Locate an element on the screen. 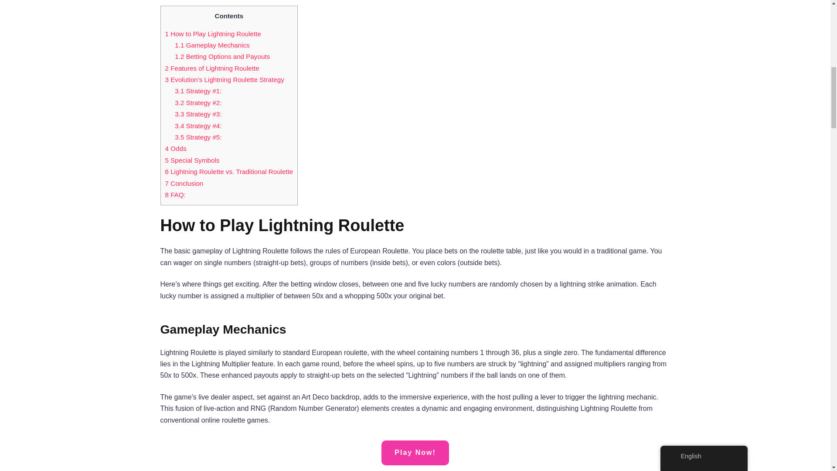 The height and width of the screenshot is (471, 837). 5 Special Symbols is located at coordinates (192, 160).